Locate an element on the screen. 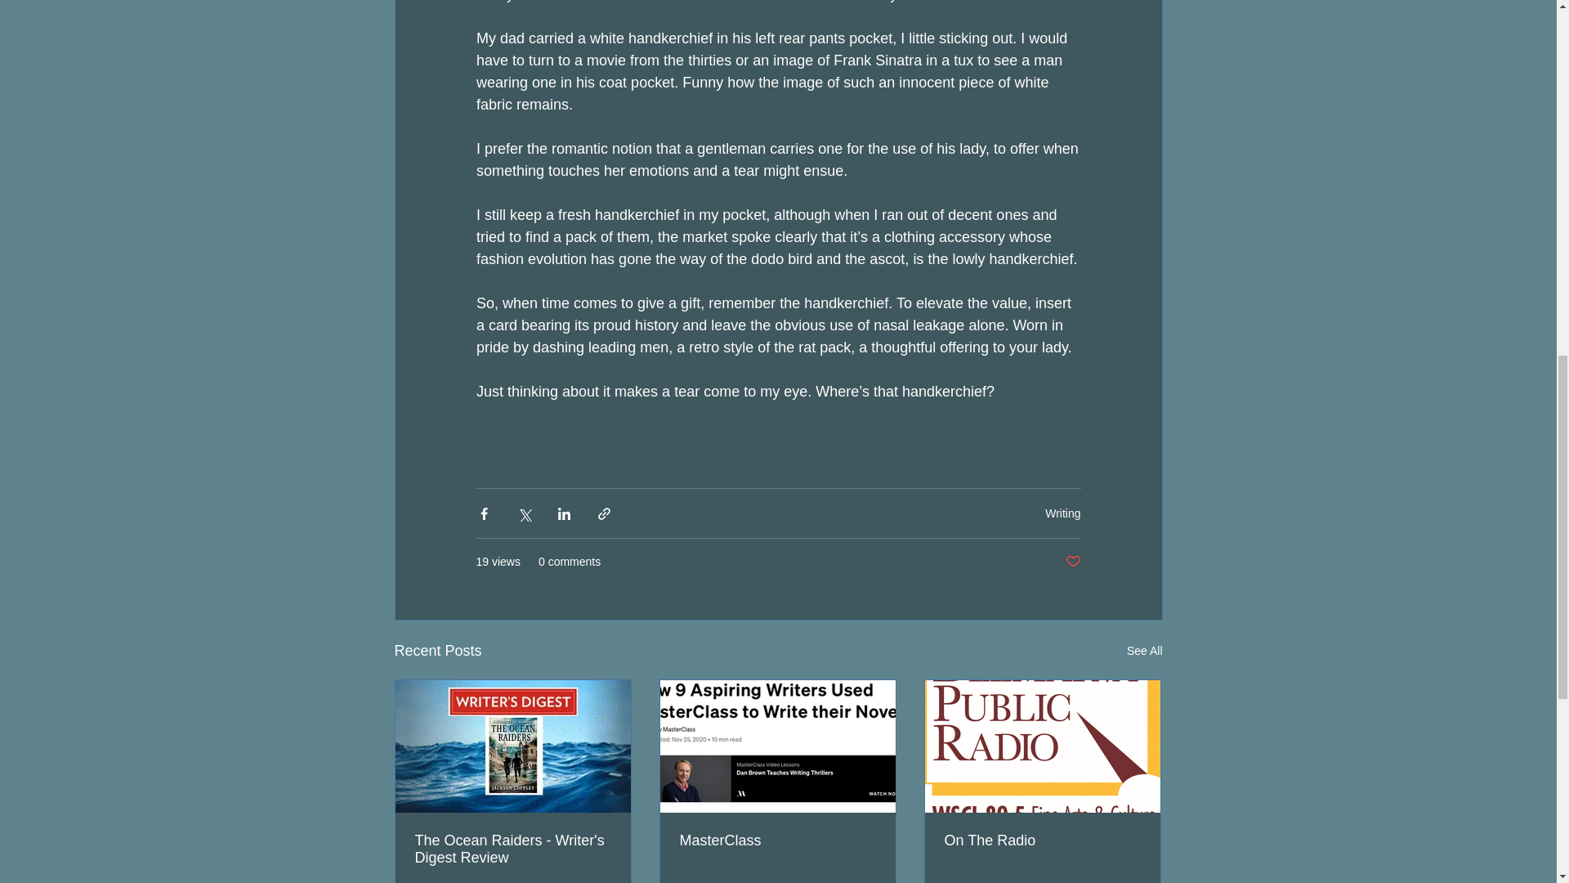 The width and height of the screenshot is (1569, 883). On The Radio is located at coordinates (1042, 840).